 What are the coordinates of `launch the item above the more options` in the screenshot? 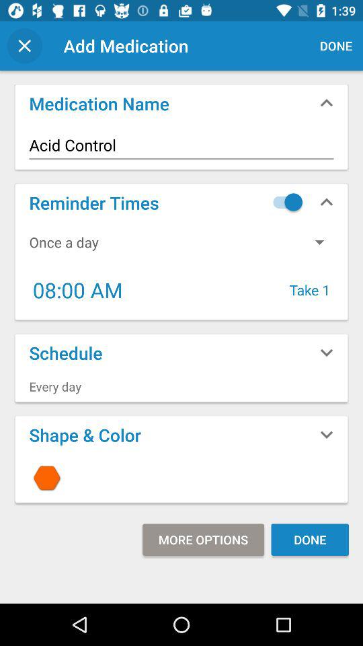 It's located at (182, 478).